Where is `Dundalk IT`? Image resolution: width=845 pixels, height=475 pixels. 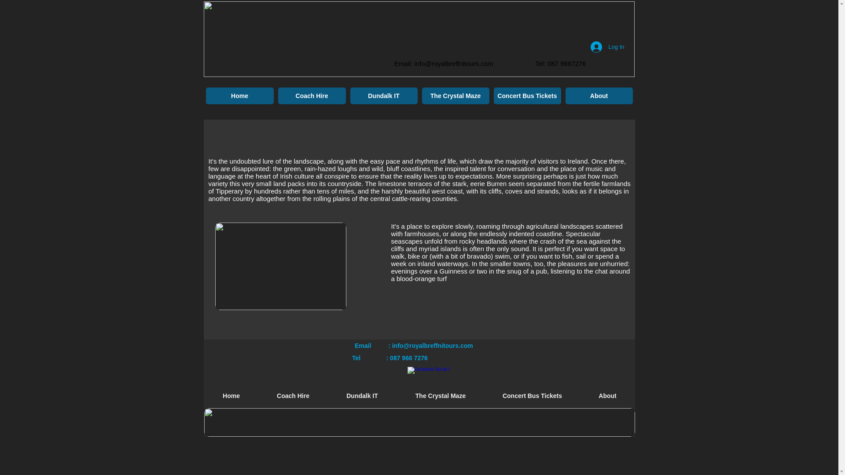 Dundalk IT is located at coordinates (384, 95).